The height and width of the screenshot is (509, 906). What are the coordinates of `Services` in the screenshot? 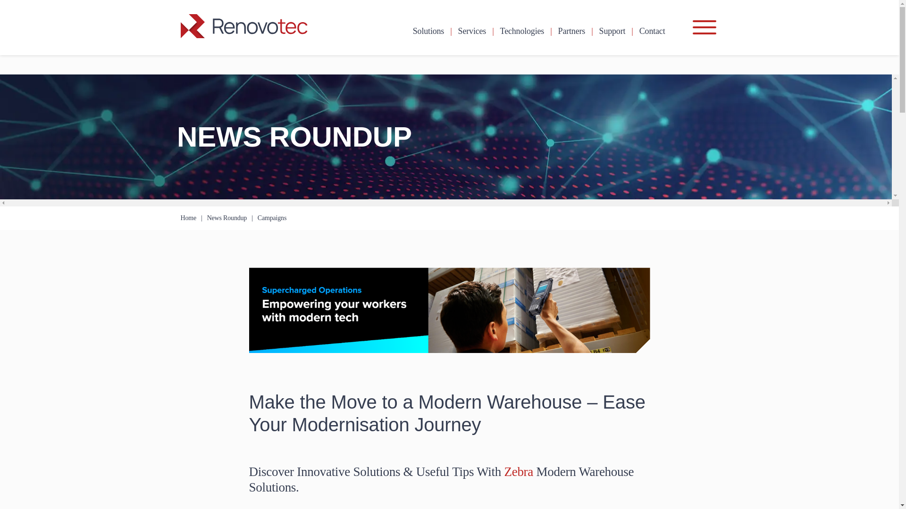 It's located at (472, 31).